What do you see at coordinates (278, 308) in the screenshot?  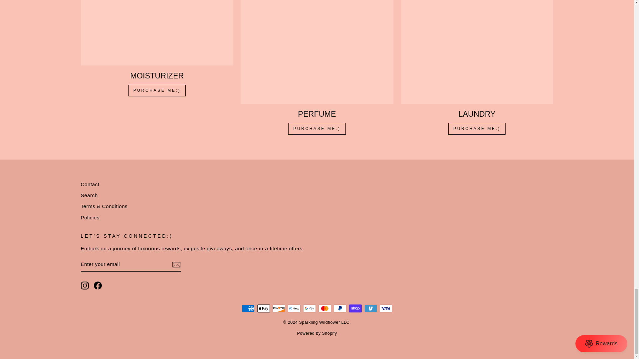 I see `Discover` at bounding box center [278, 308].